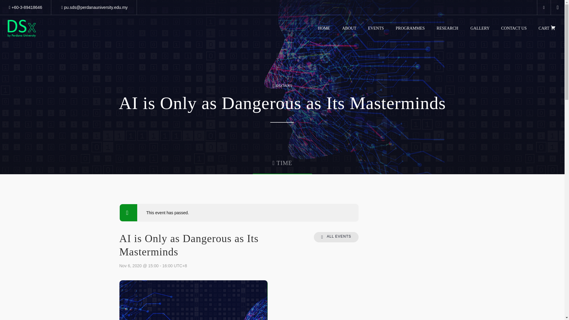  Describe the element at coordinates (322, 28) in the screenshot. I see `HOME` at that location.